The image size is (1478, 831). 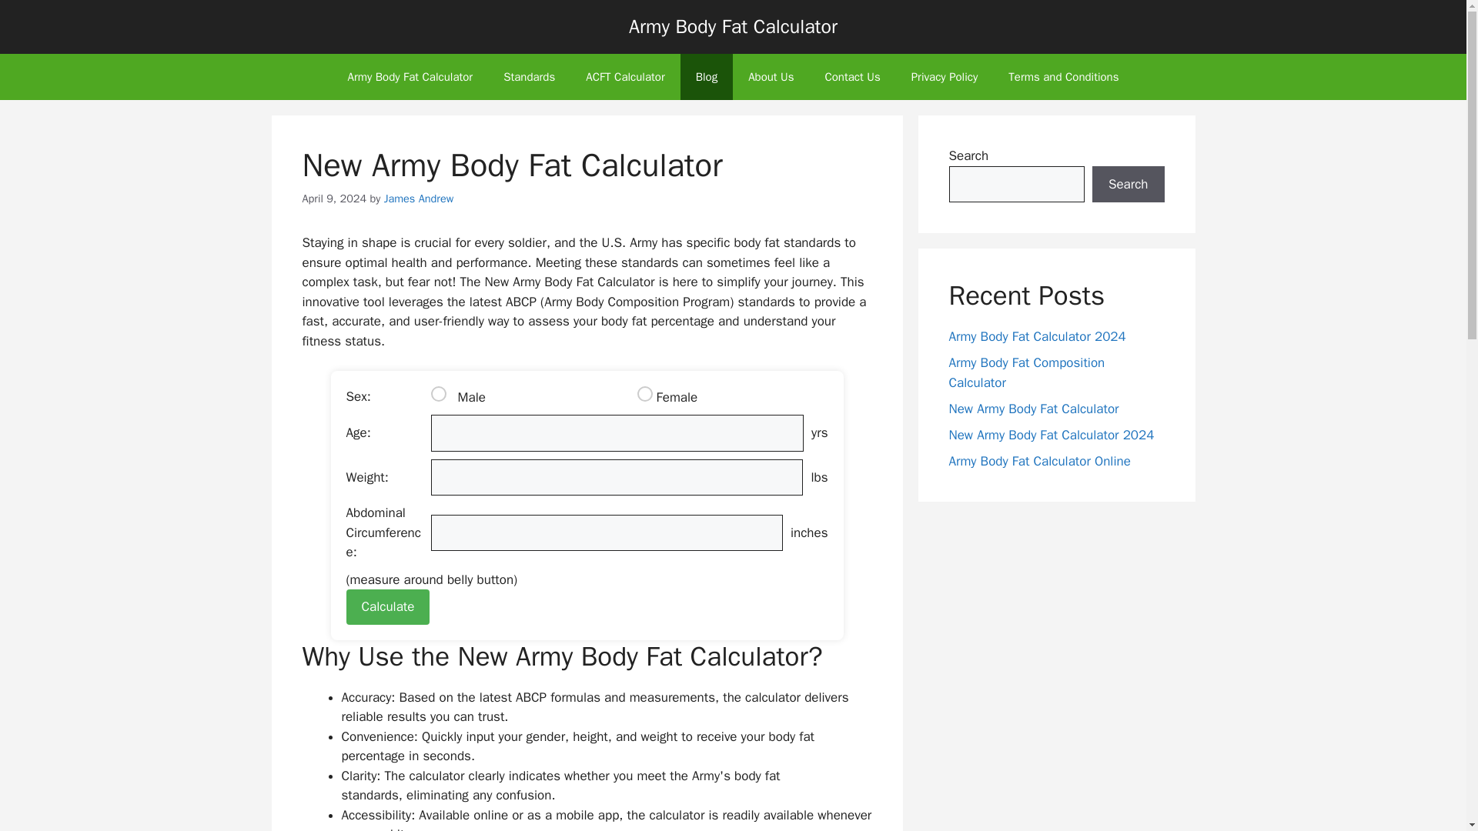 What do you see at coordinates (1033, 408) in the screenshot?
I see `New Army Body Fat Calculator` at bounding box center [1033, 408].